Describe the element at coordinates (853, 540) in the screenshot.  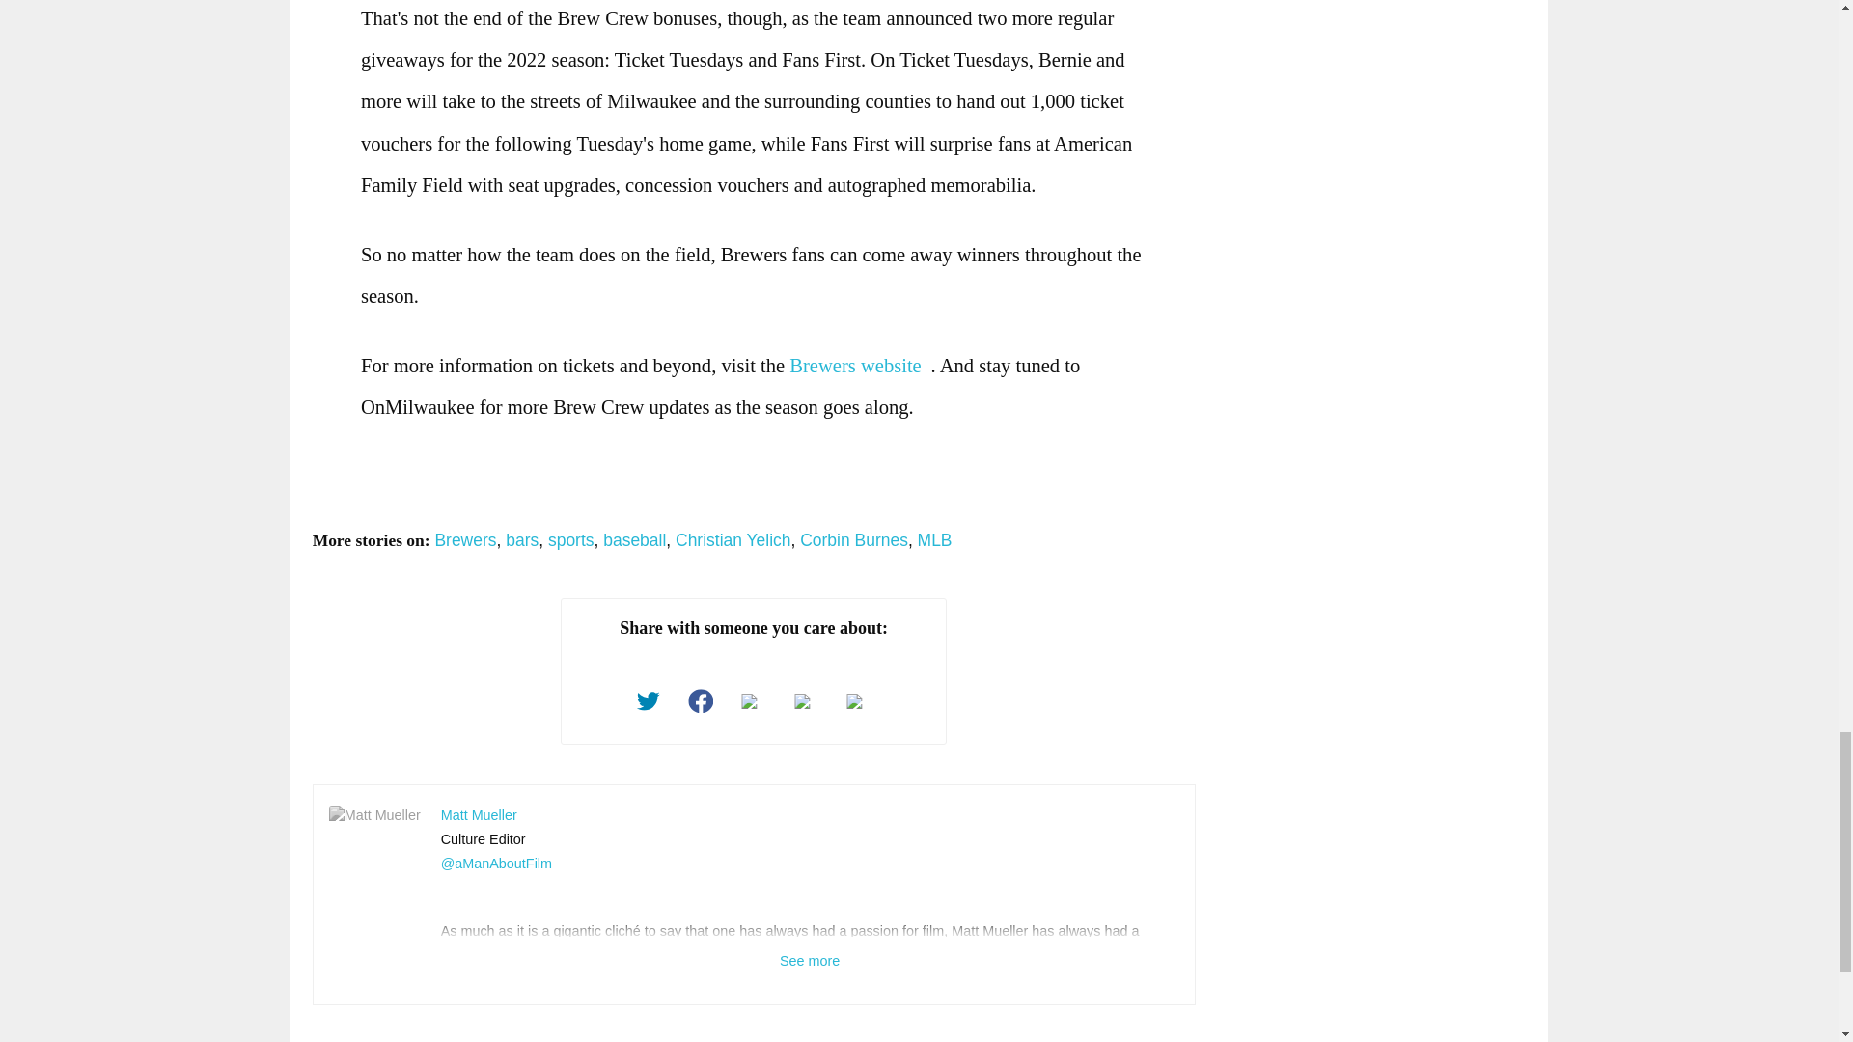
I see `Corbin Burnes` at that location.